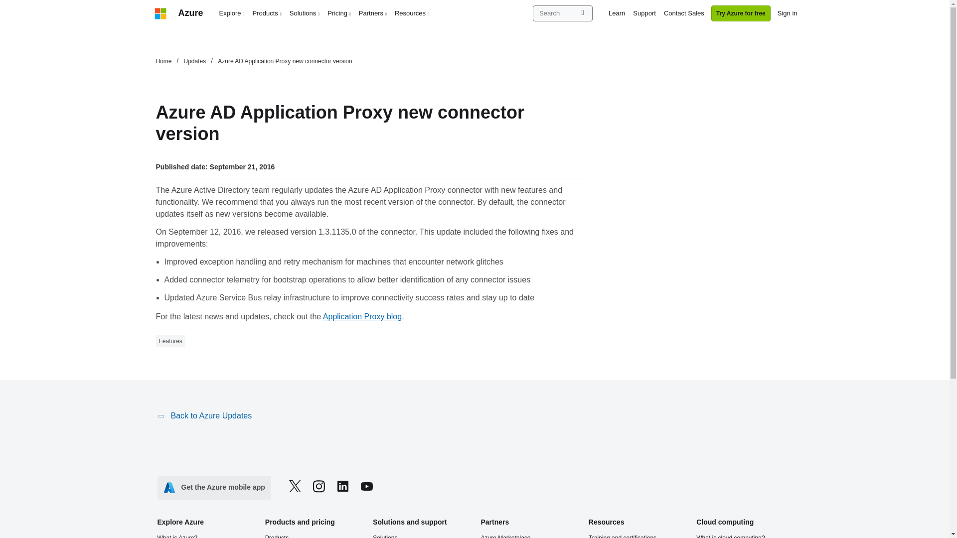  I want to click on Azure, so click(190, 13).